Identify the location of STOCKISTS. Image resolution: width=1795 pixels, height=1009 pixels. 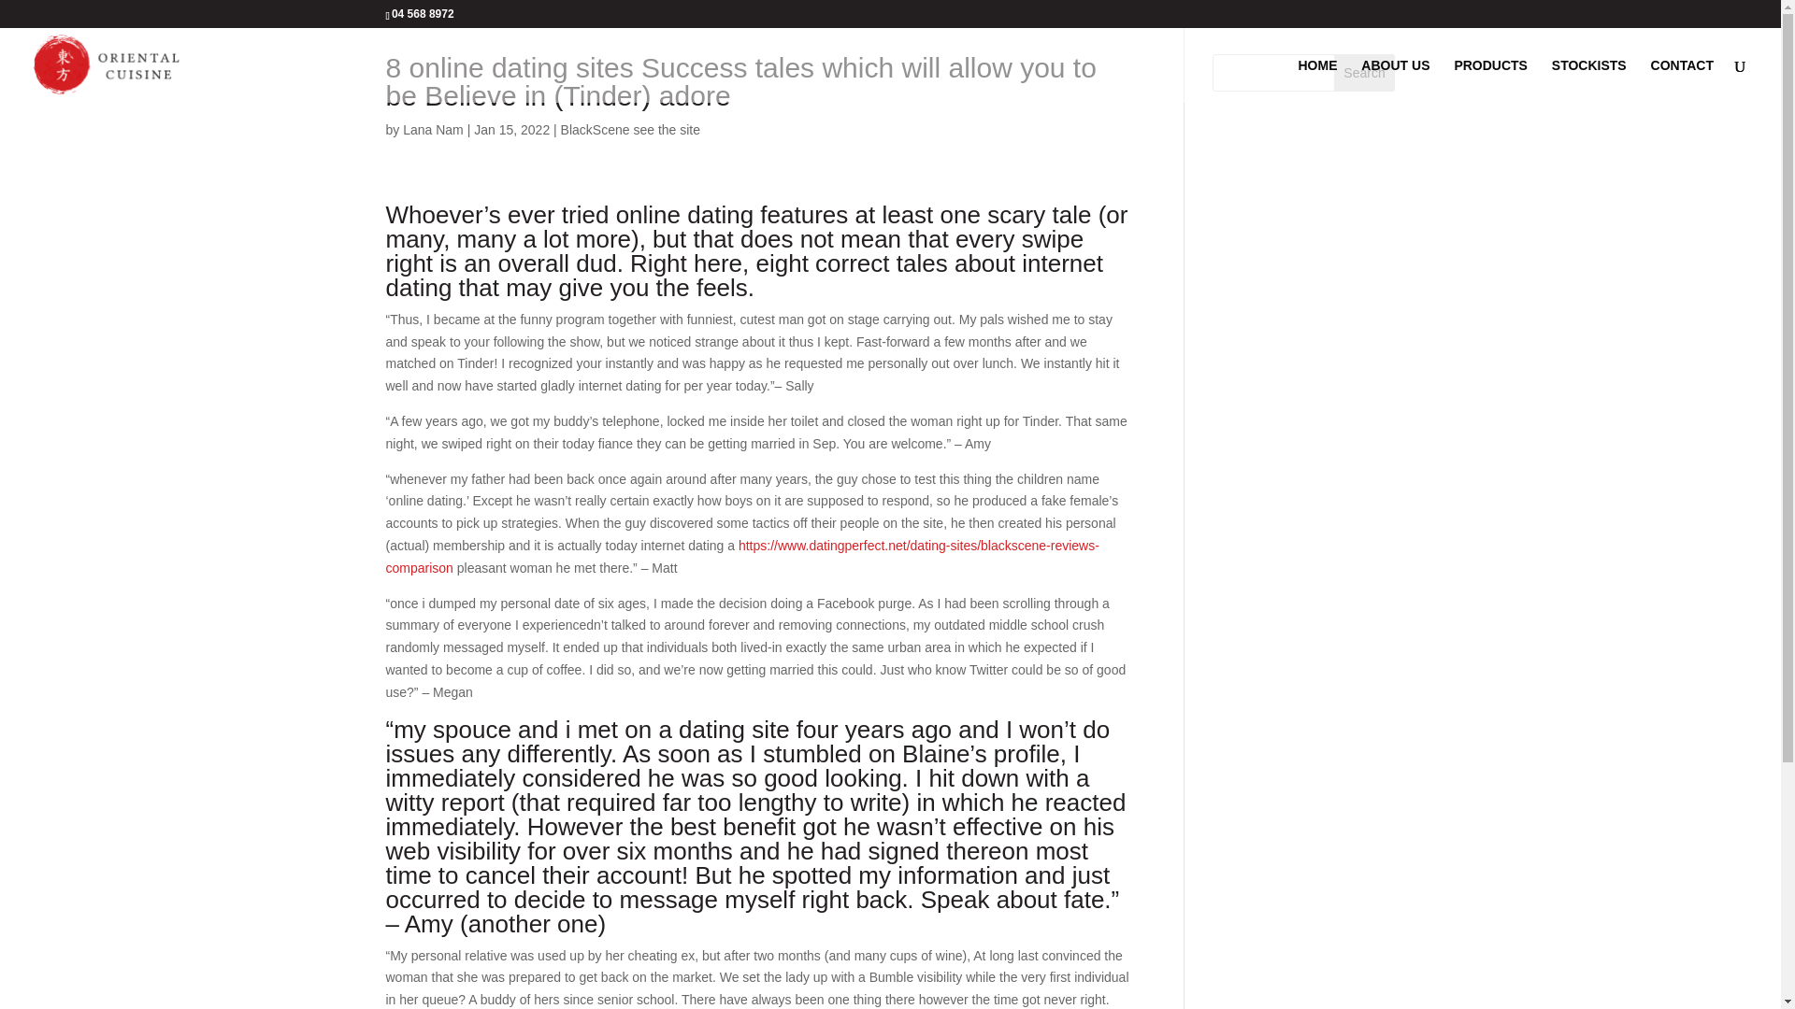
(1589, 80).